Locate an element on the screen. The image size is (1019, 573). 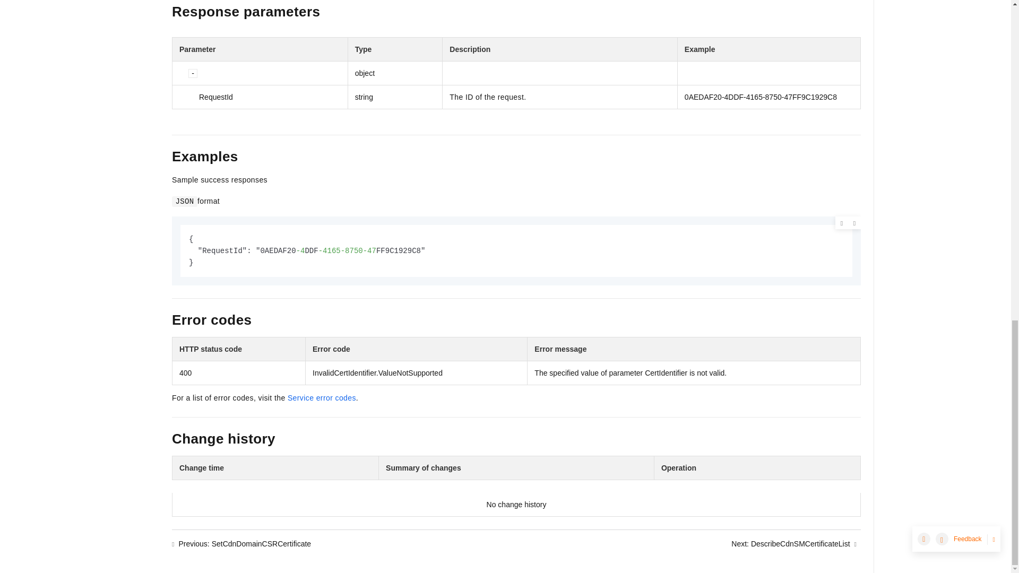
BatchSetCdnDomainServerCertificate is located at coordinates (82, 88).